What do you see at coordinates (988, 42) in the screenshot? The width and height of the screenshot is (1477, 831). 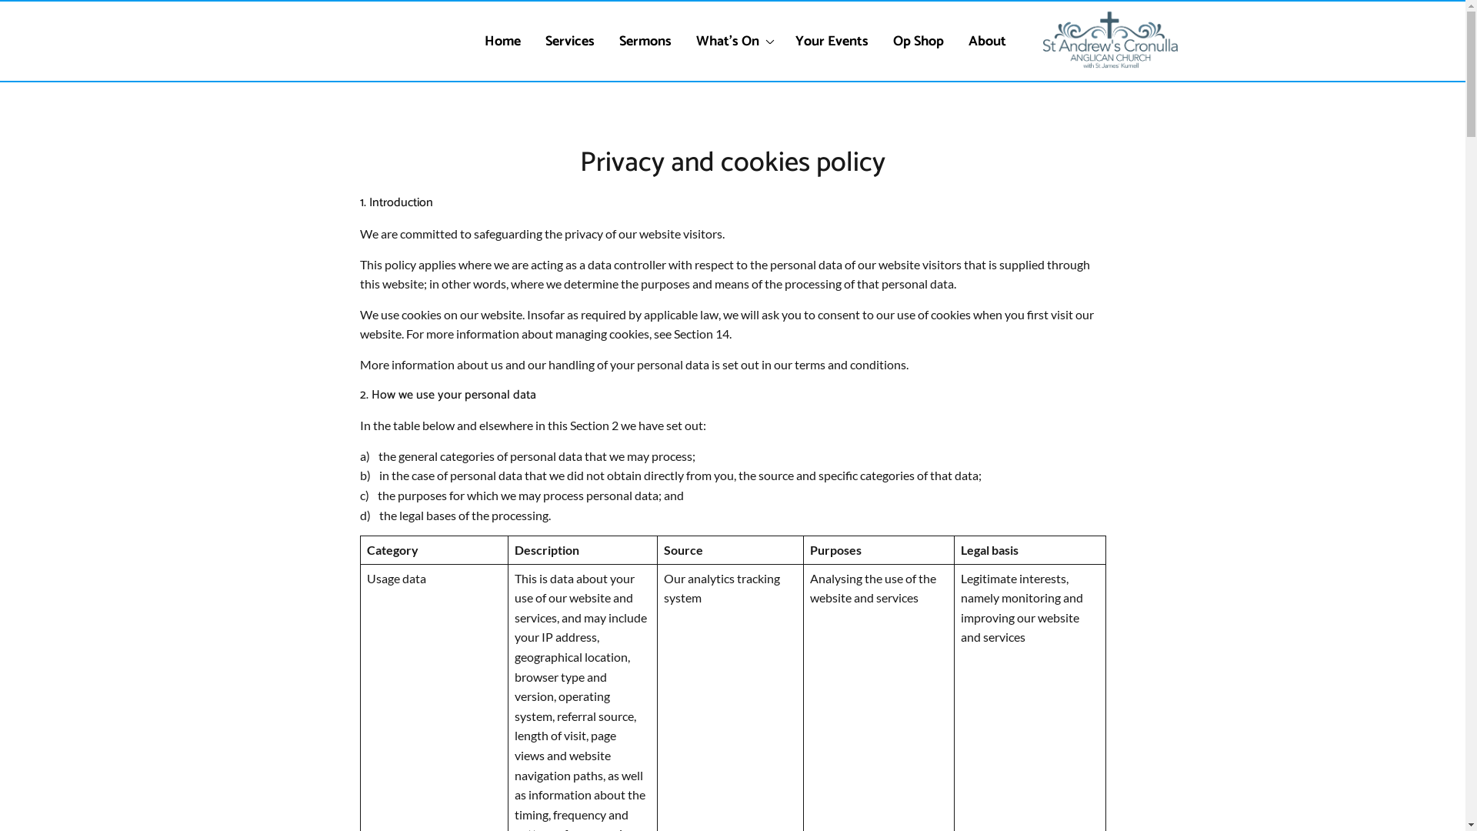 I see `About` at bounding box center [988, 42].